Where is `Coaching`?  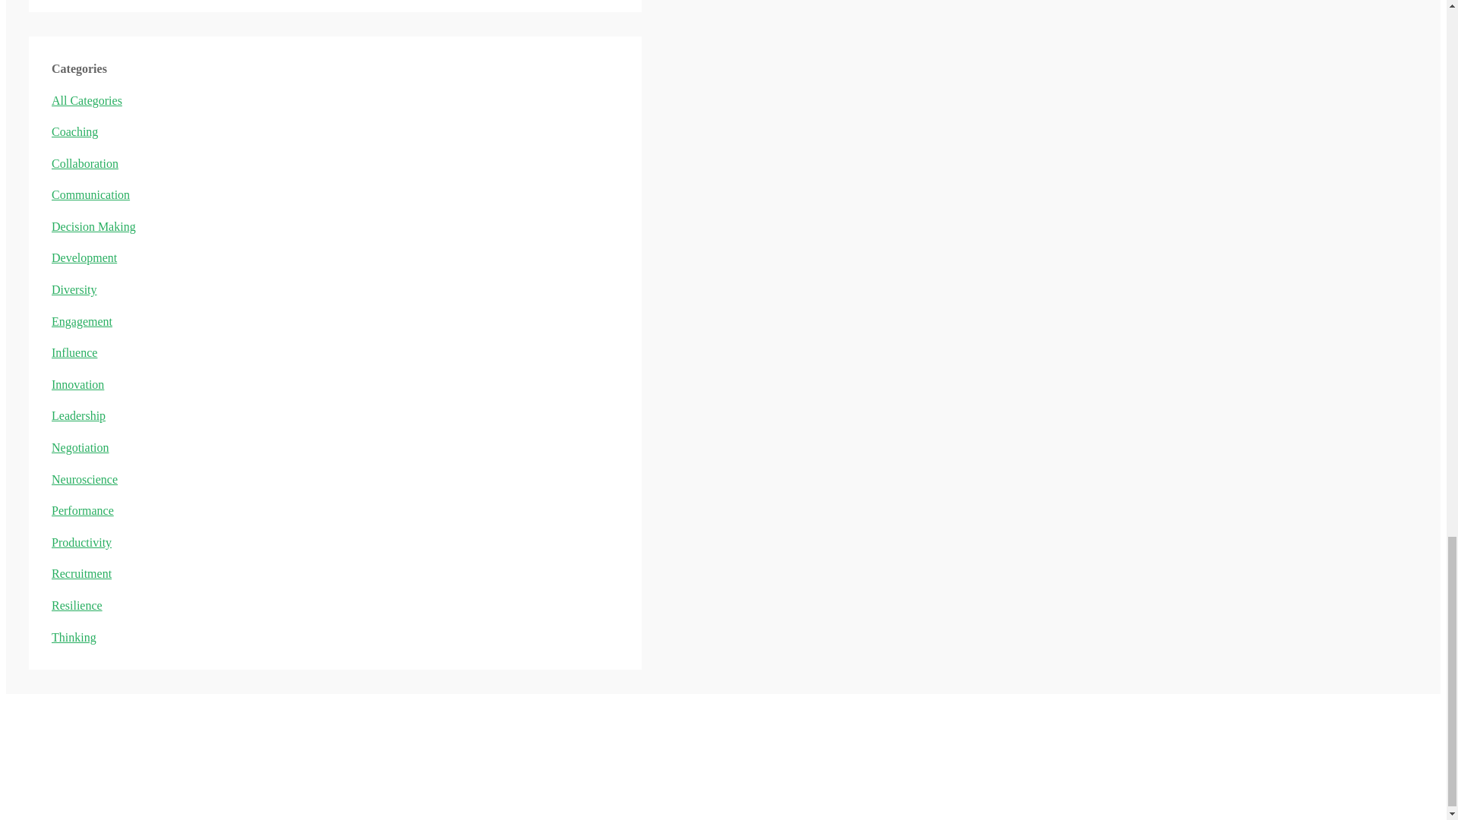 Coaching is located at coordinates (74, 132).